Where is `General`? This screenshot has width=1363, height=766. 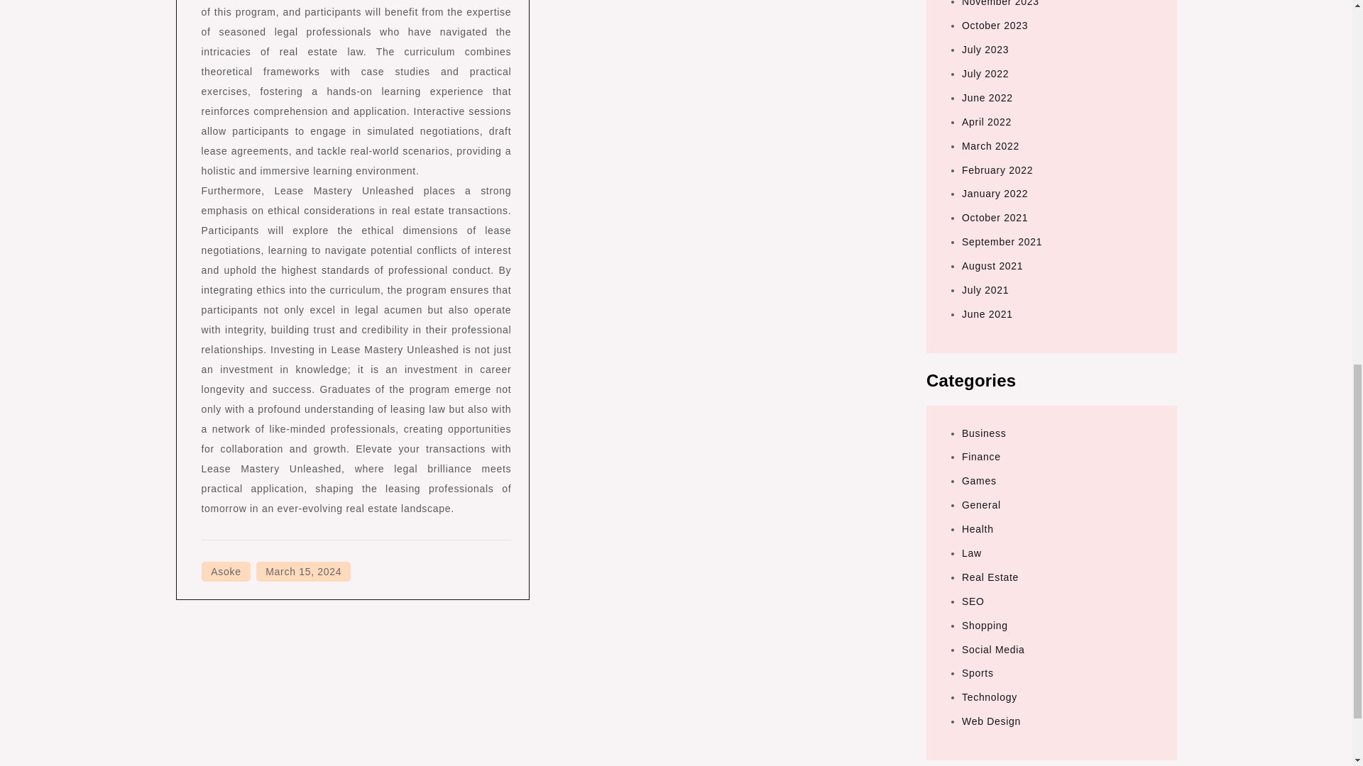 General is located at coordinates (981, 505).